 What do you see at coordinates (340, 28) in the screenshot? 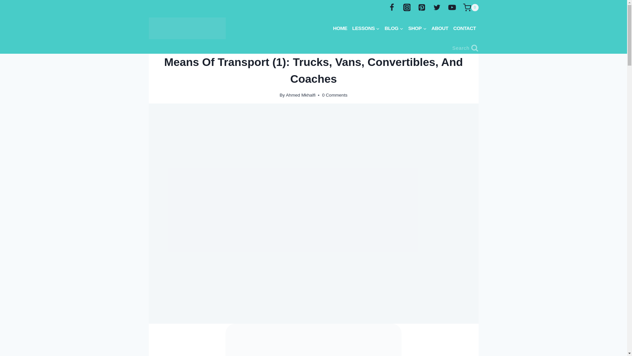
I see `HOME` at bounding box center [340, 28].